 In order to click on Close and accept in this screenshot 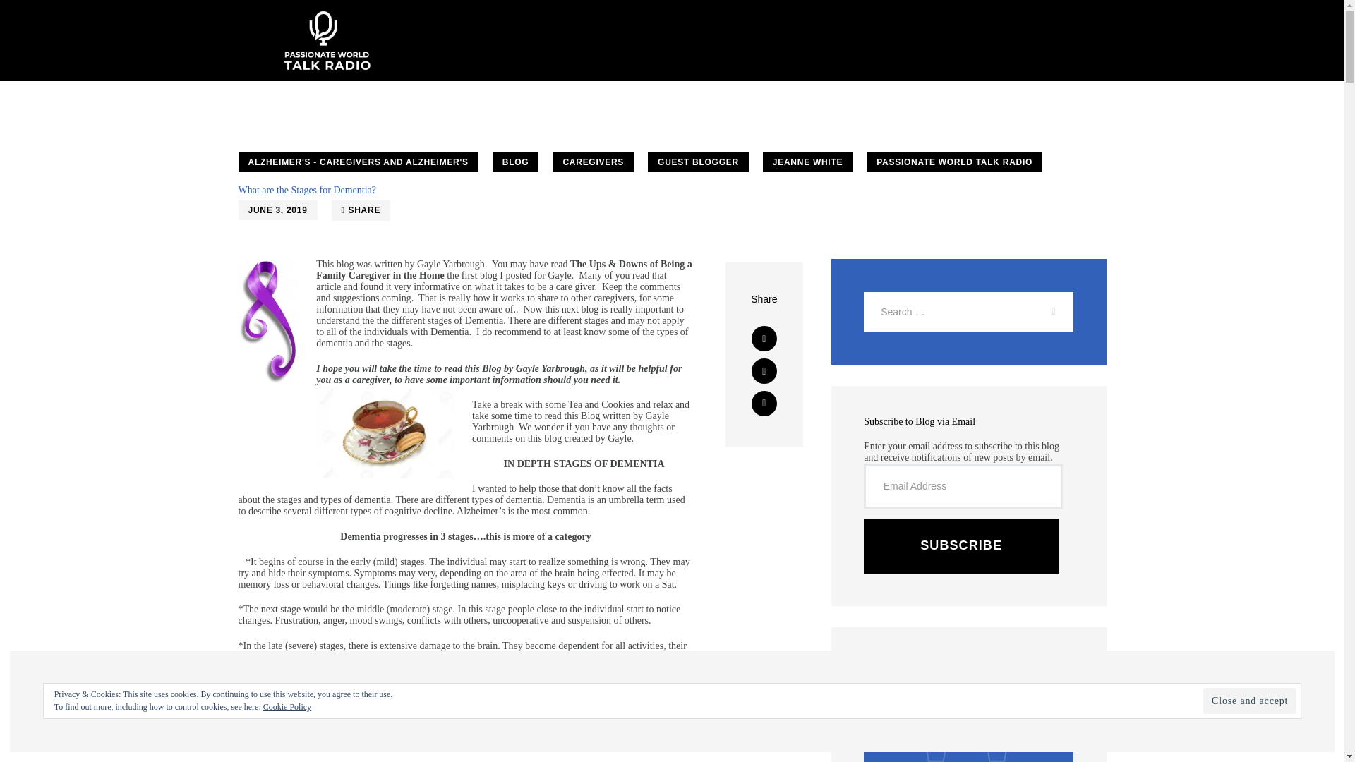, I will do `click(1249, 701)`.